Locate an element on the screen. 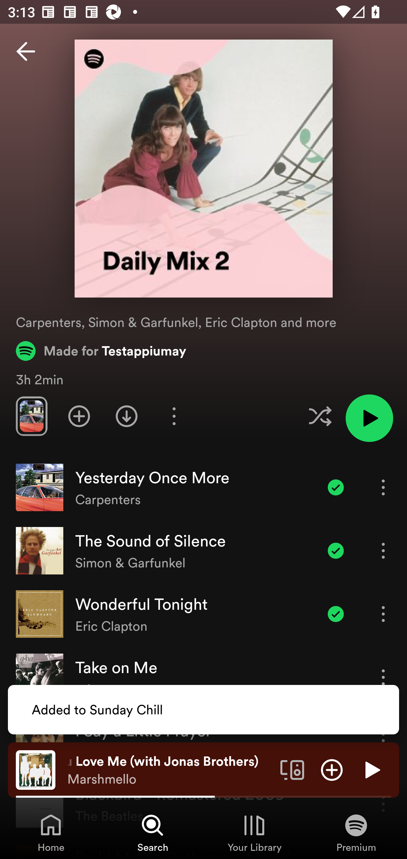 The image size is (407, 859). More options for song Take on Me is located at coordinates (383, 677).